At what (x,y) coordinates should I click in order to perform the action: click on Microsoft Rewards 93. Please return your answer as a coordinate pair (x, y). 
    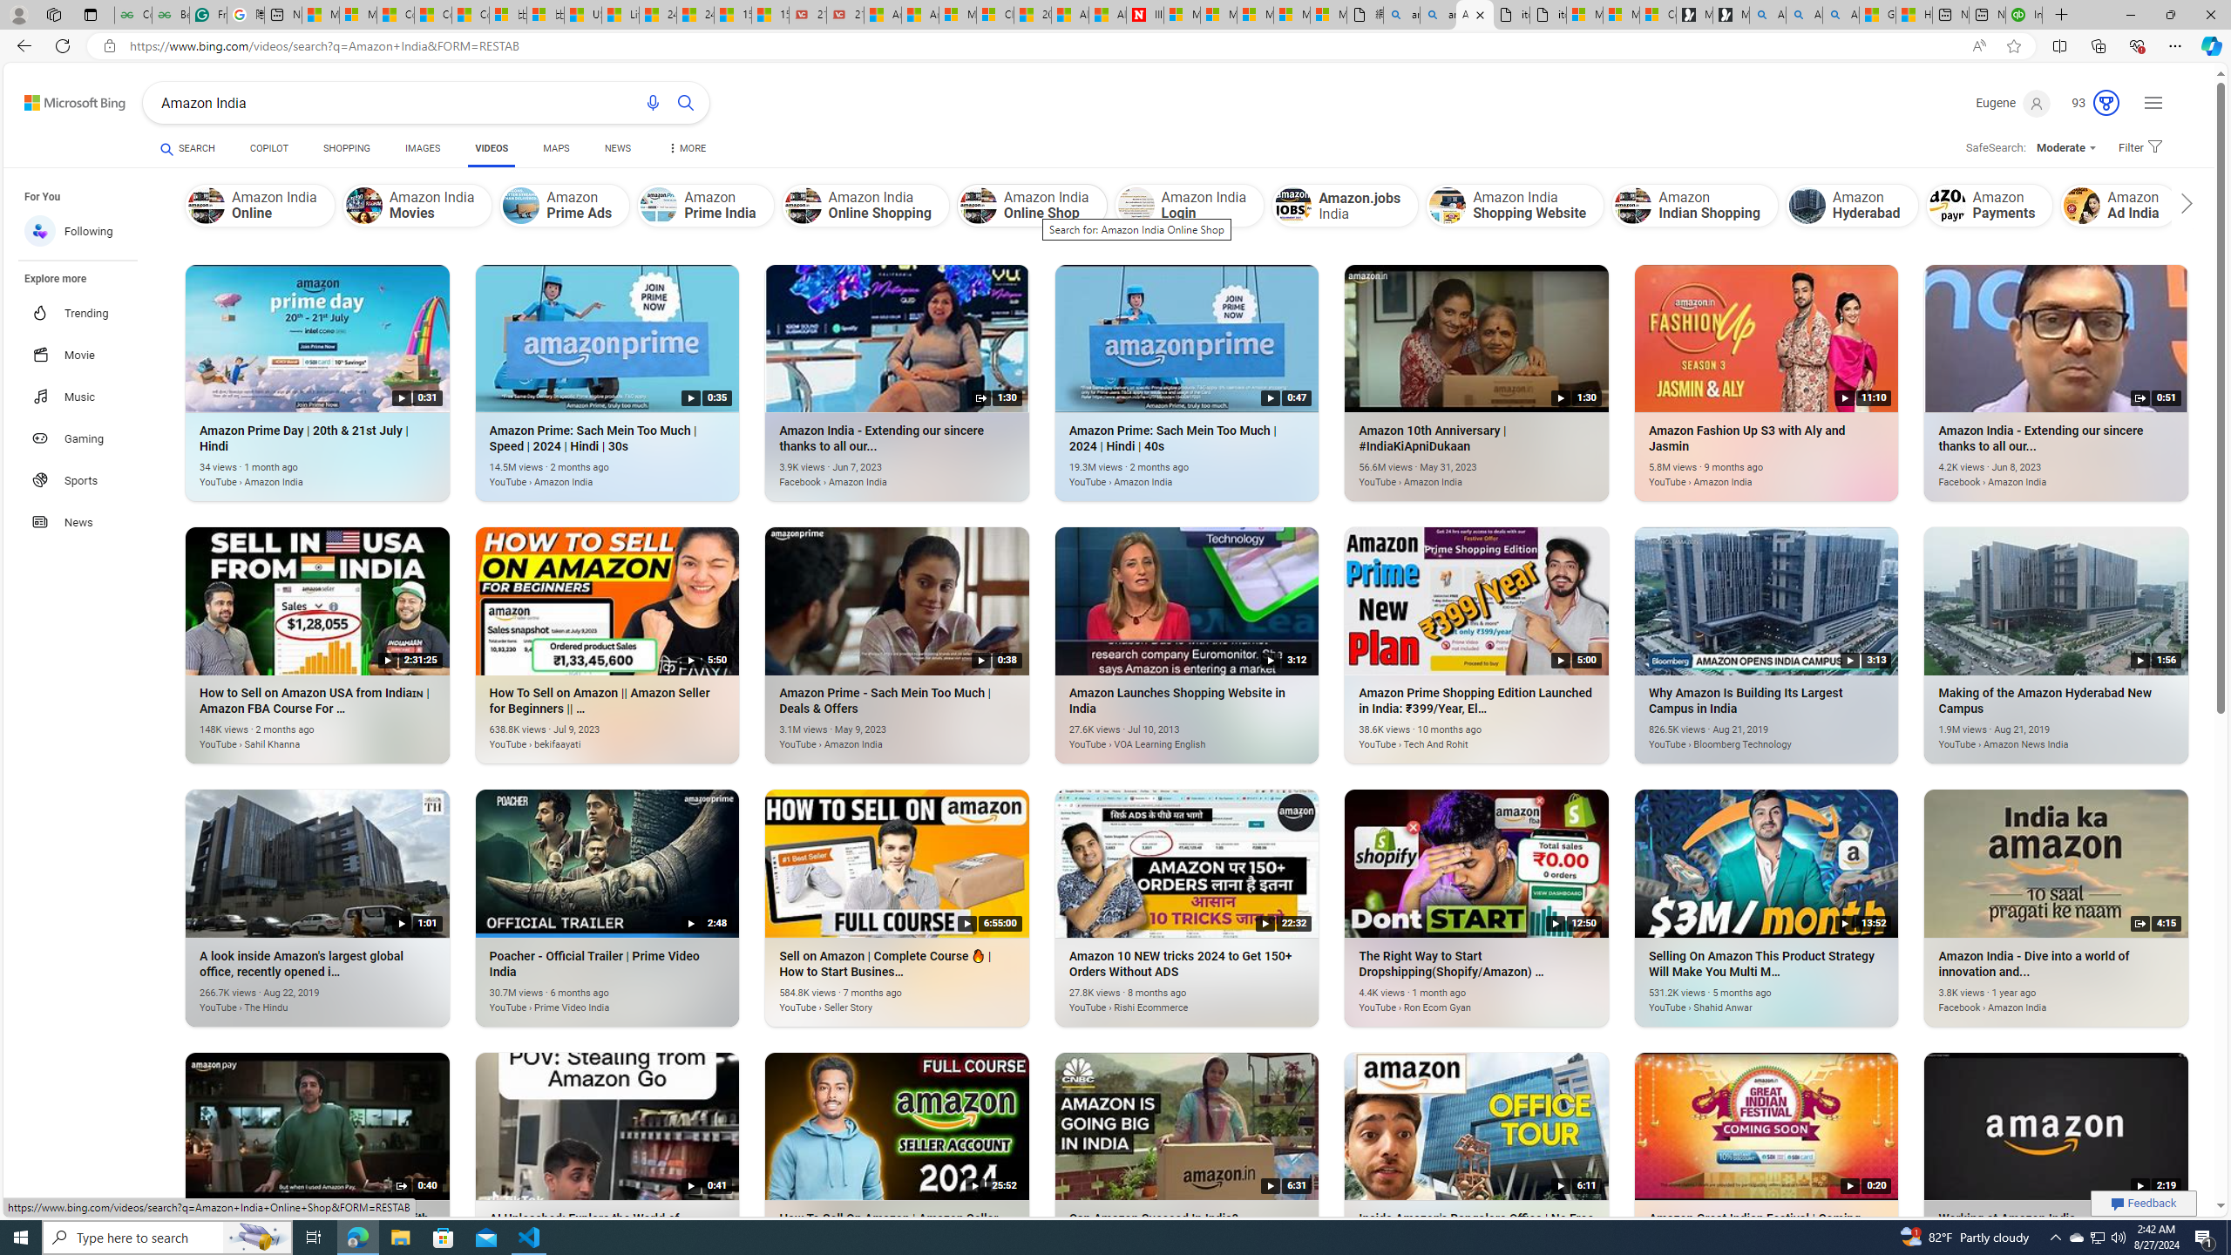
    Looking at the image, I should click on (2089, 103).